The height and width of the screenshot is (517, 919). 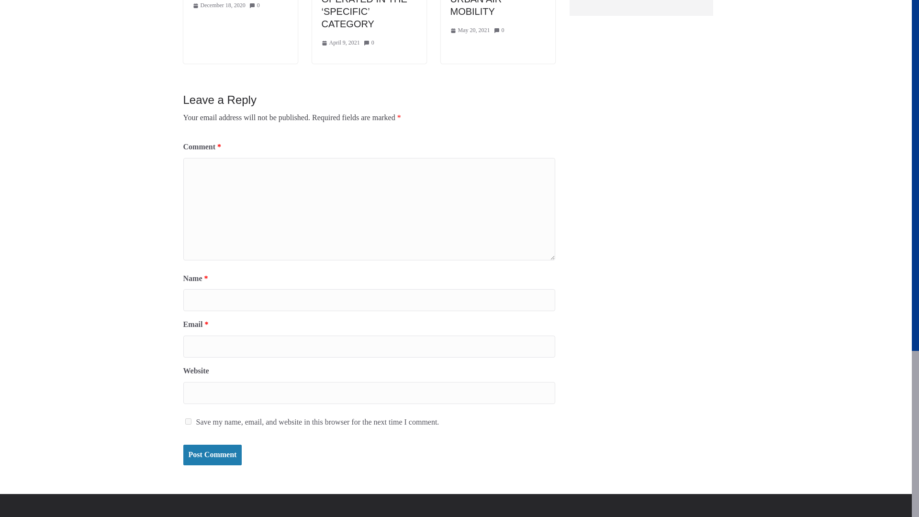 I want to click on 10:03, so click(x=218, y=6).